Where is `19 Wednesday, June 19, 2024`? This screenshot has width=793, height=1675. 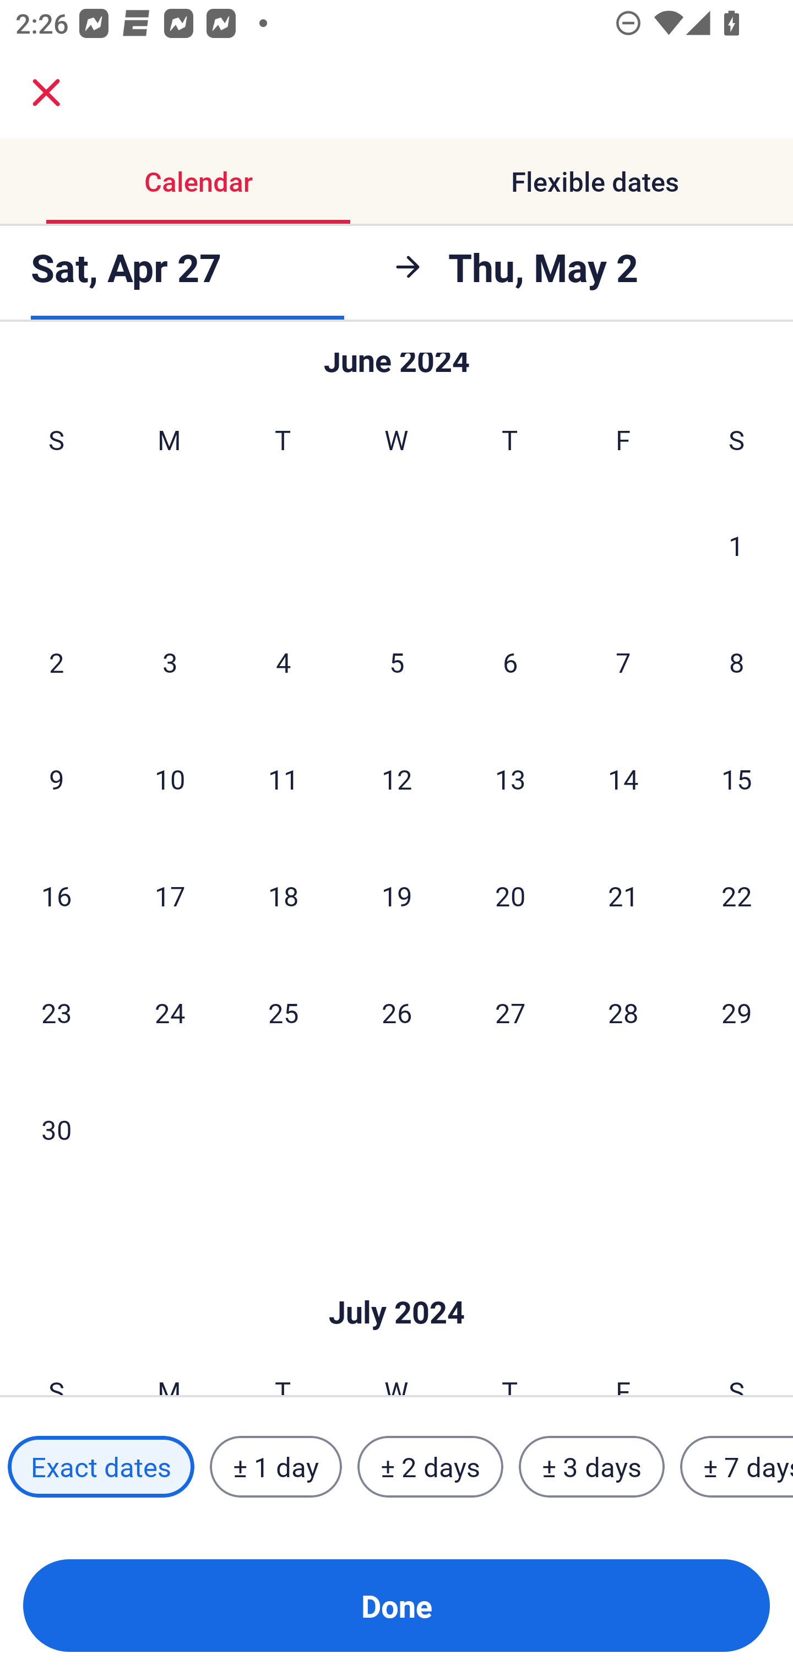
19 Wednesday, June 19, 2024 is located at coordinates (397, 895).